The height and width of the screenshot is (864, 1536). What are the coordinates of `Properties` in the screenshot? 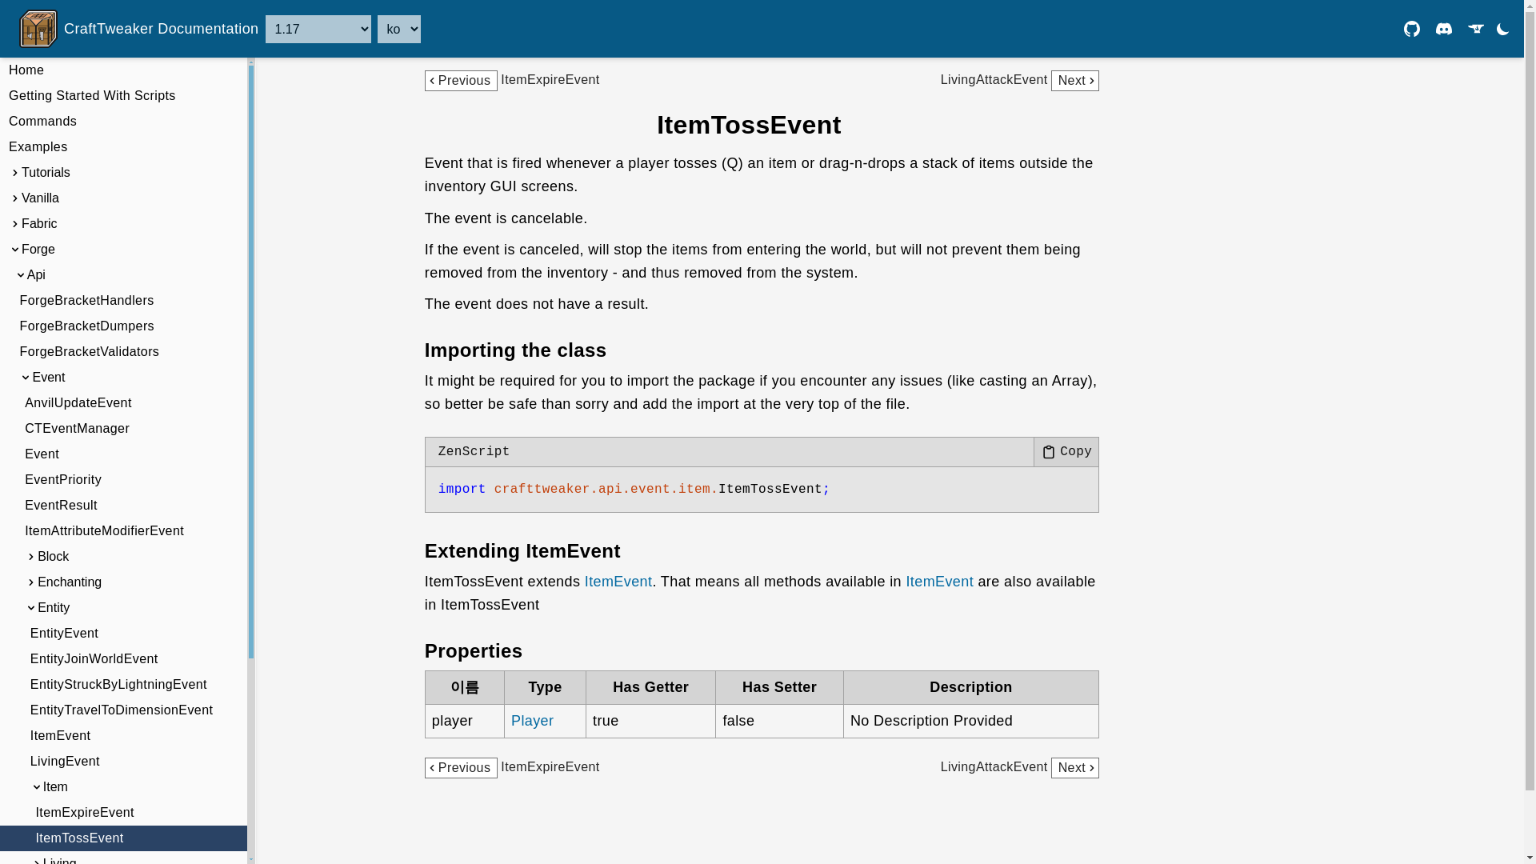 It's located at (474, 651).